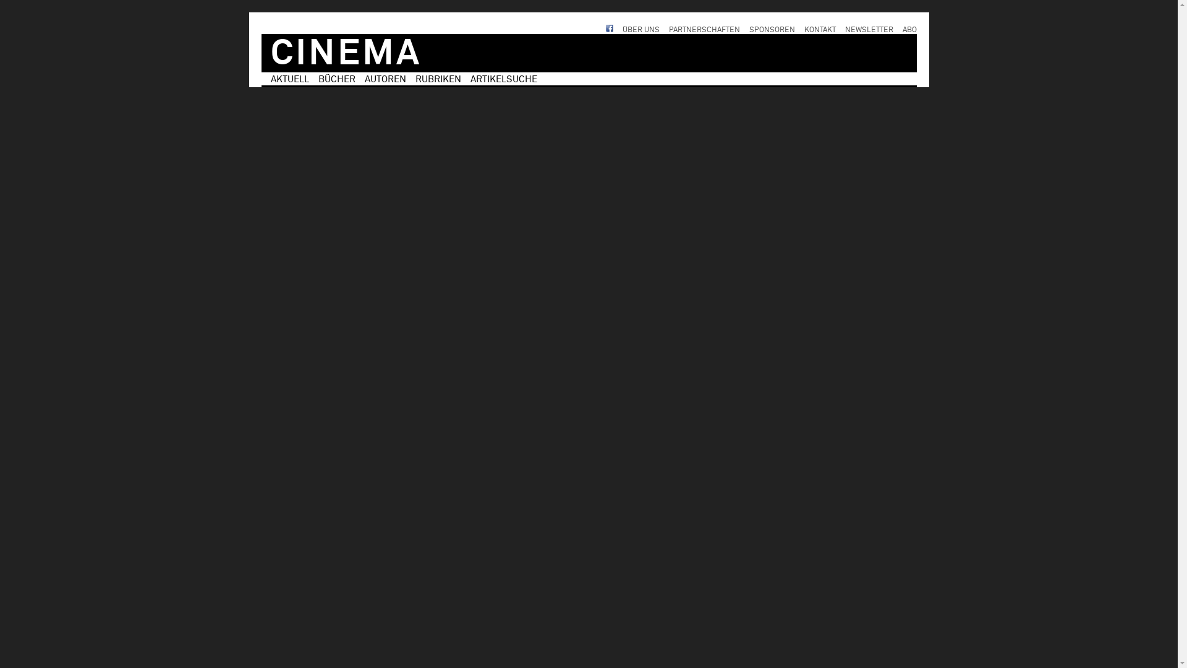  Describe the element at coordinates (705, 30) in the screenshot. I see `PARTNERSCHAFTEN` at that location.